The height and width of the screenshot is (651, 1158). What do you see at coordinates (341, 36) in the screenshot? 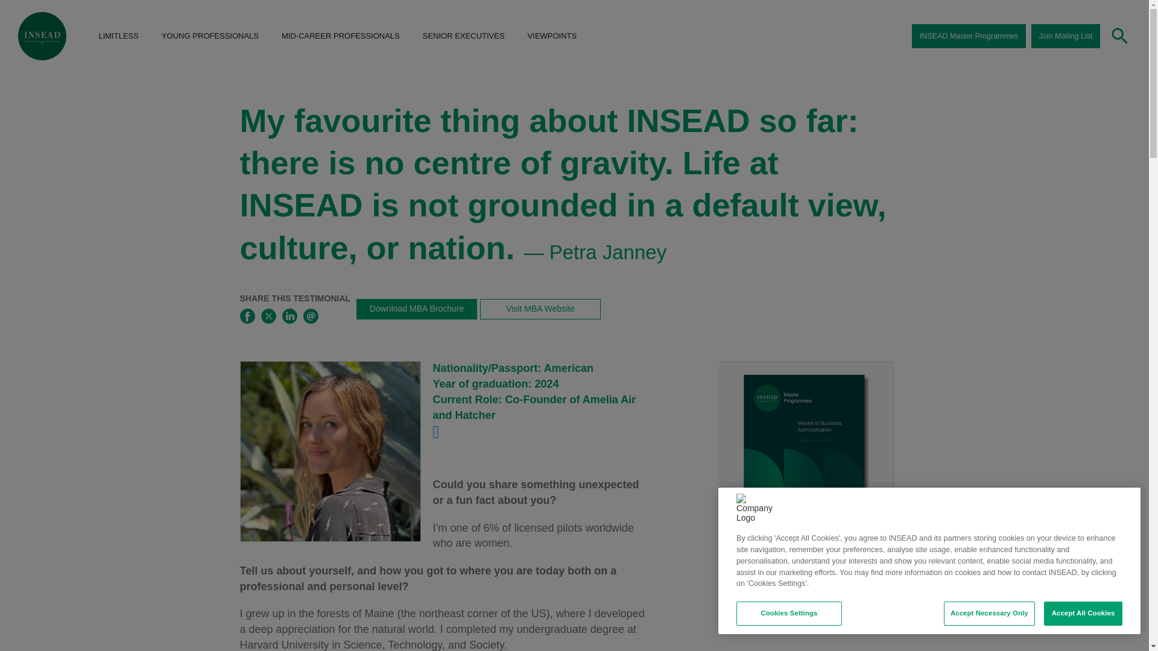
I see `MID-CAREER PROFESSIONALS` at bounding box center [341, 36].